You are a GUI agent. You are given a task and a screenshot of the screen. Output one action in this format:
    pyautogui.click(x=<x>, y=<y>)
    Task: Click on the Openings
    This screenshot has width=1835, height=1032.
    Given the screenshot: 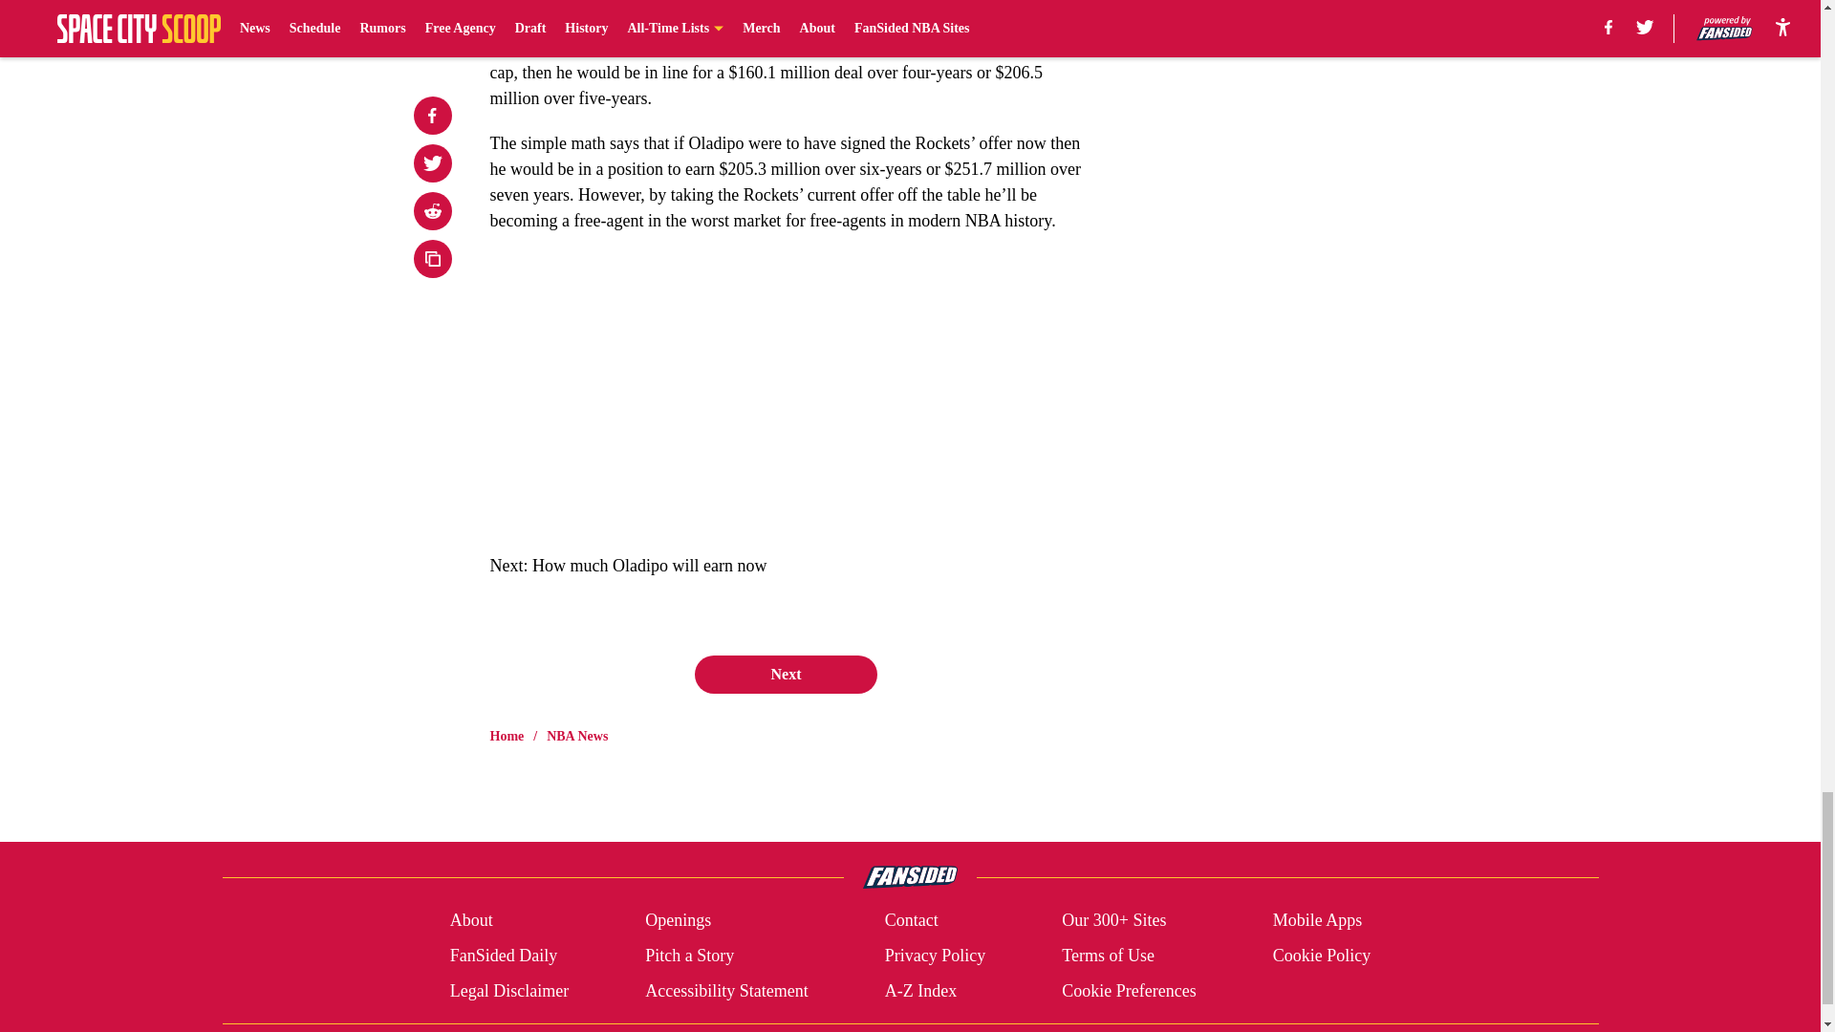 What is the action you would take?
    pyautogui.click(x=679, y=921)
    